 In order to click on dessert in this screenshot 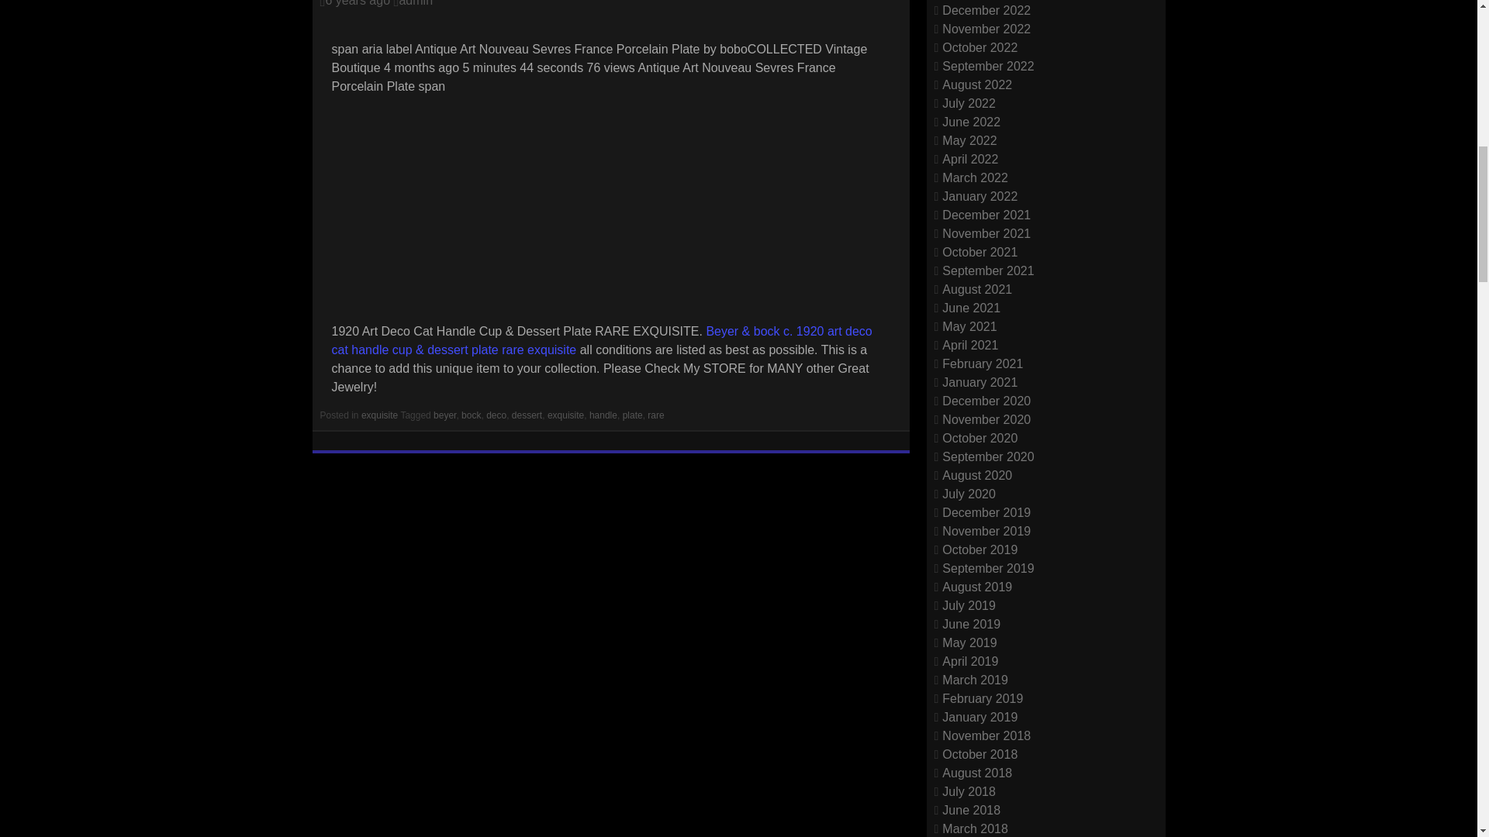, I will do `click(527, 415)`.